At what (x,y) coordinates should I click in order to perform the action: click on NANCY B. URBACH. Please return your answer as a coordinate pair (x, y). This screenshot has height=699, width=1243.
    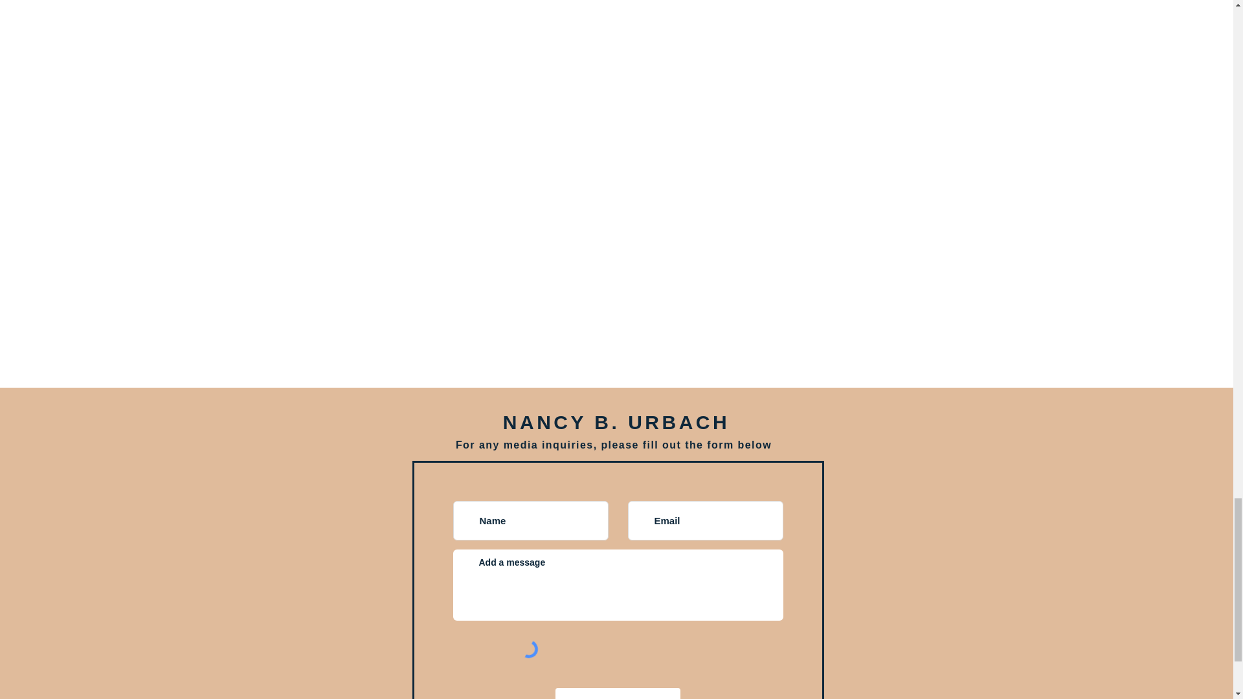
    Looking at the image, I should click on (616, 422).